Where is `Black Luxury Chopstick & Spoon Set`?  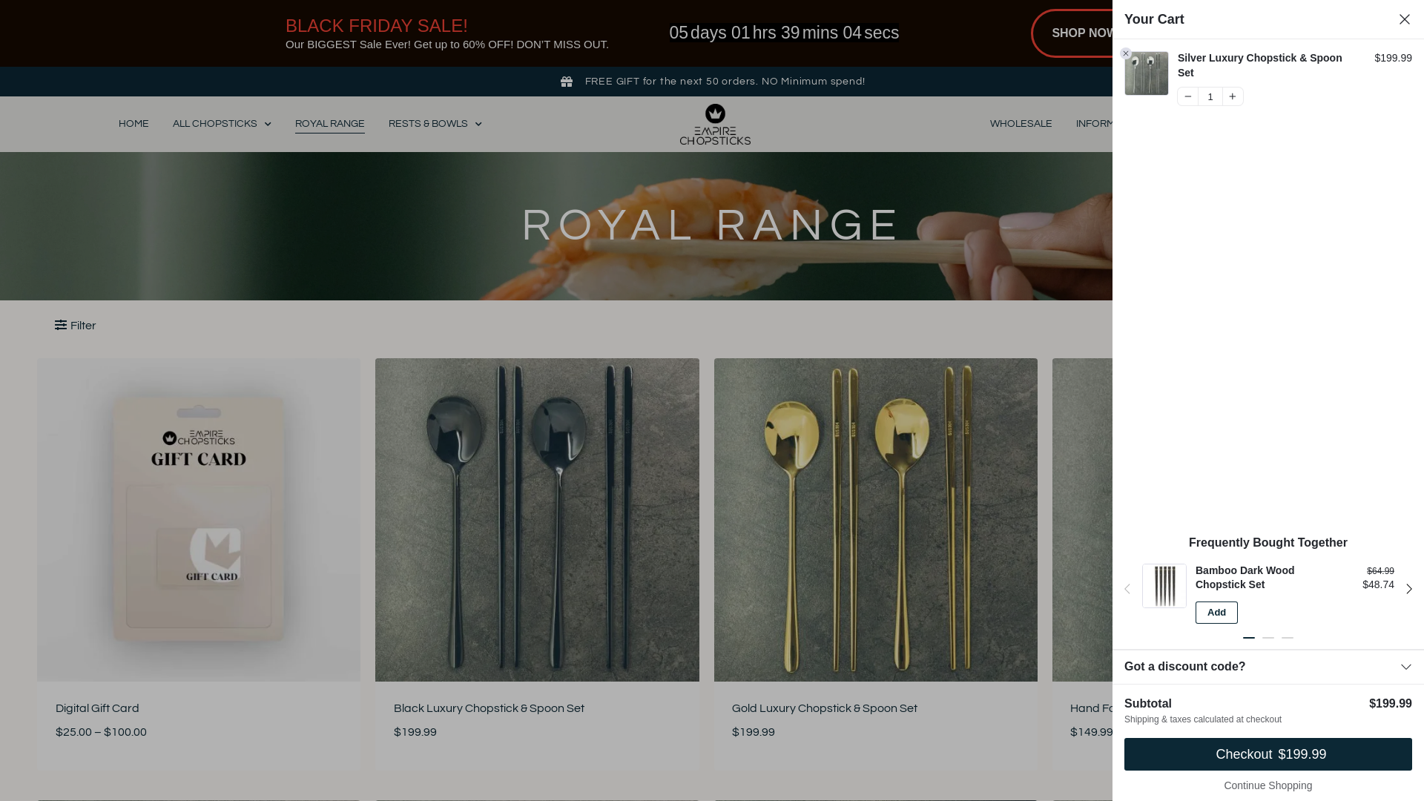 Black Luxury Chopstick & Spoon Set is located at coordinates (489, 708).